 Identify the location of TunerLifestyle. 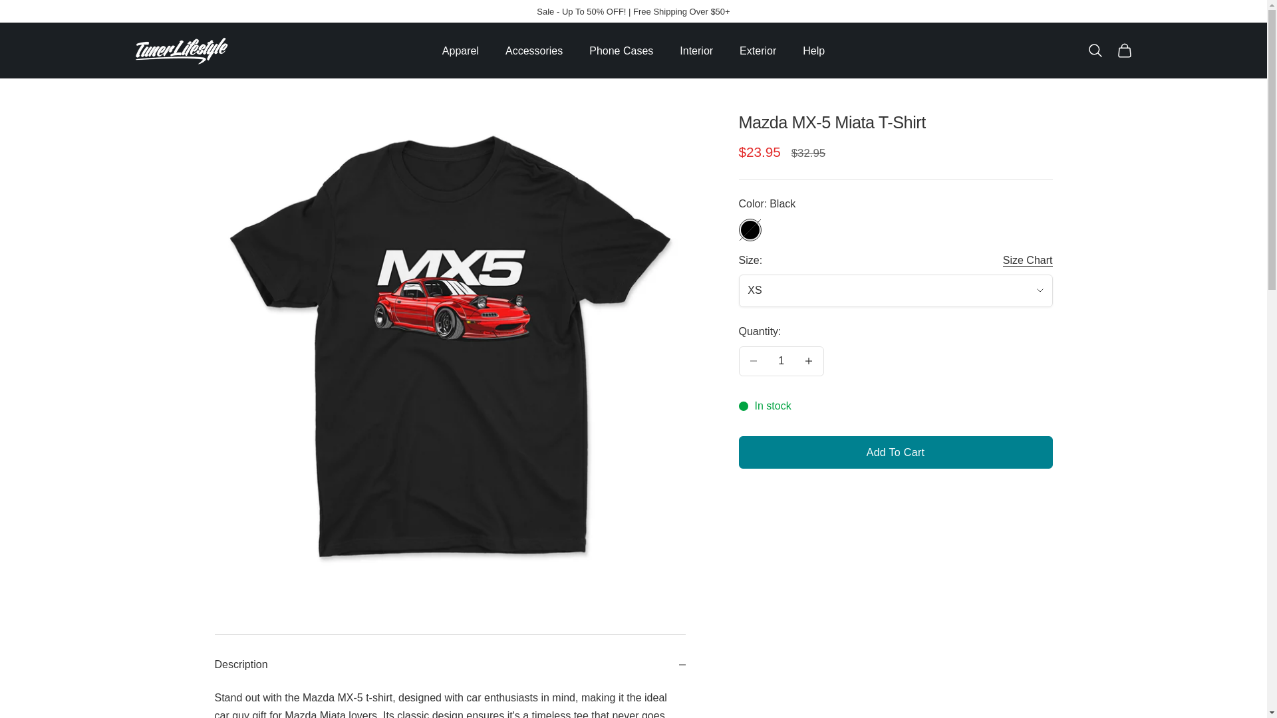
(1124, 50).